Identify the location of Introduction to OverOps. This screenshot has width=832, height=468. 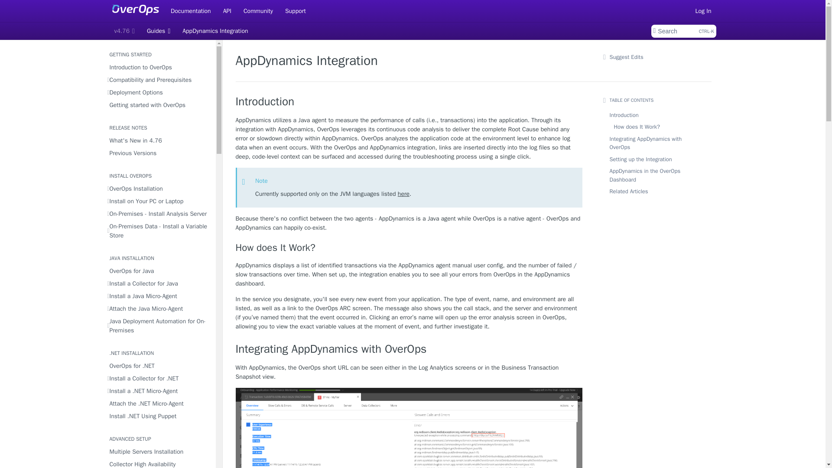
(159, 140).